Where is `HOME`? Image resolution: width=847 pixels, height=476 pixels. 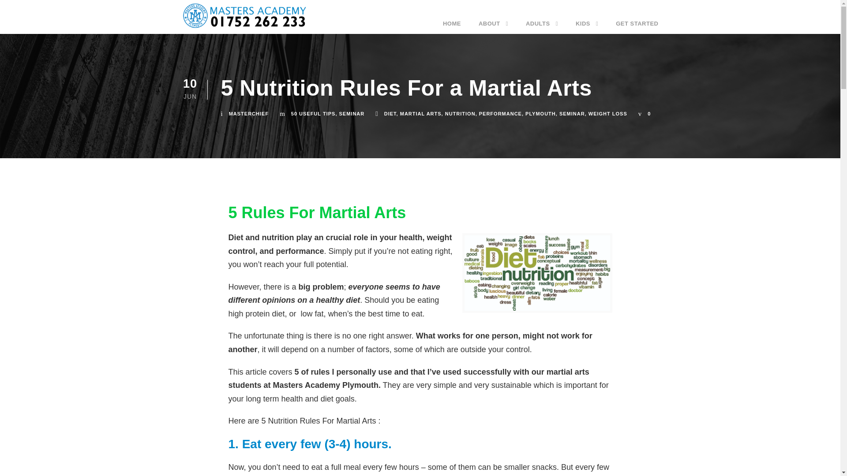
HOME is located at coordinates (452, 25).